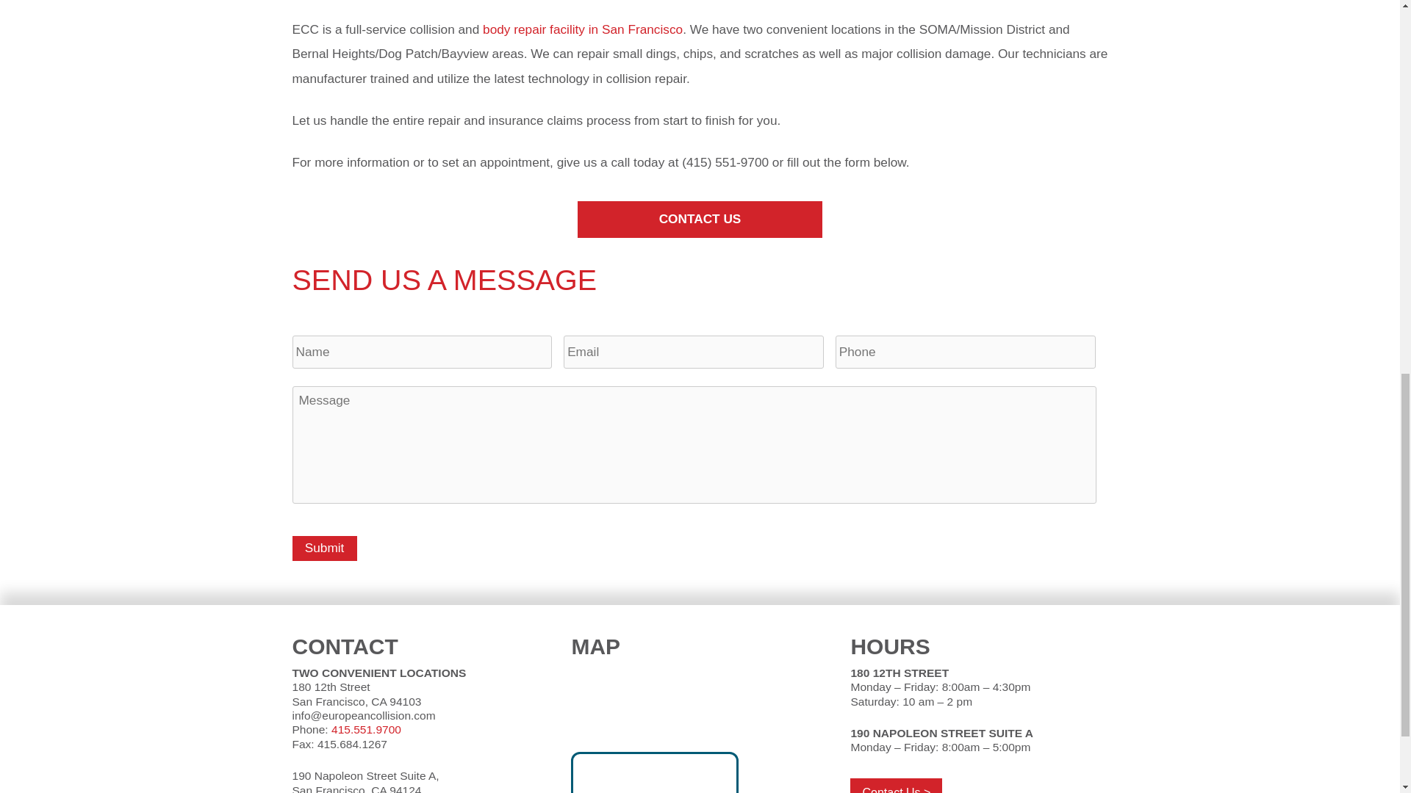  Describe the element at coordinates (700, 220) in the screenshot. I see `CONTACT US` at that location.